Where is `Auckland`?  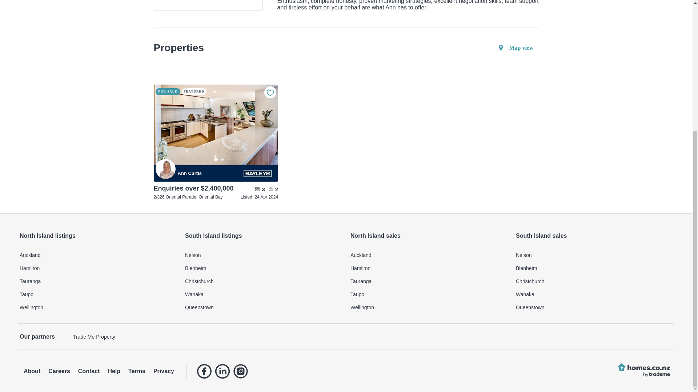
Auckland is located at coordinates (98, 255).